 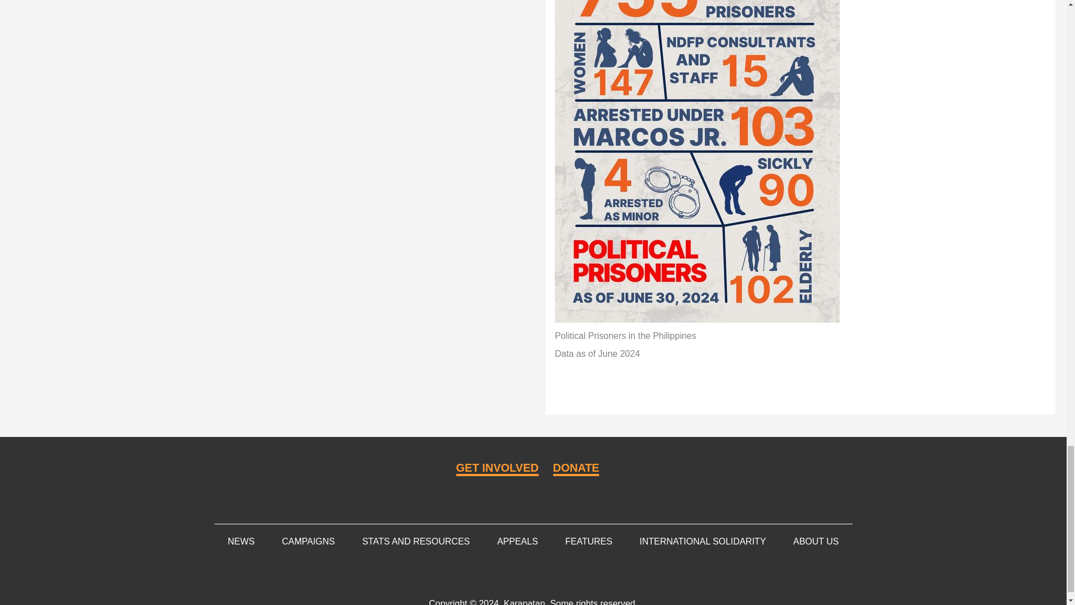 I want to click on DONATE, so click(x=577, y=468).